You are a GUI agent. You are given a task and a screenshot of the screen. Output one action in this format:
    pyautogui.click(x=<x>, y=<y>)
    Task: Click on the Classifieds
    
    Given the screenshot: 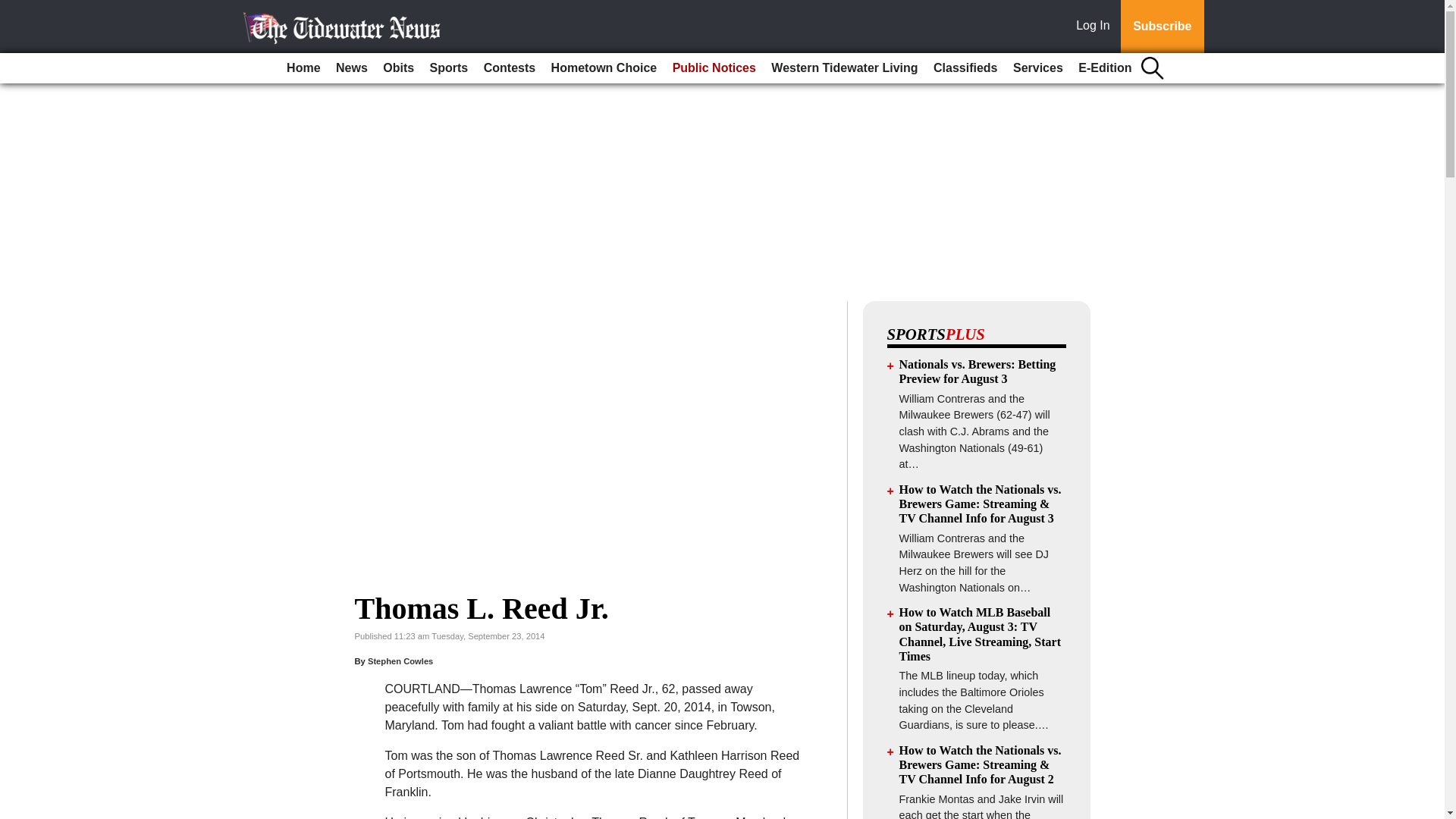 What is the action you would take?
    pyautogui.click(x=965, y=68)
    